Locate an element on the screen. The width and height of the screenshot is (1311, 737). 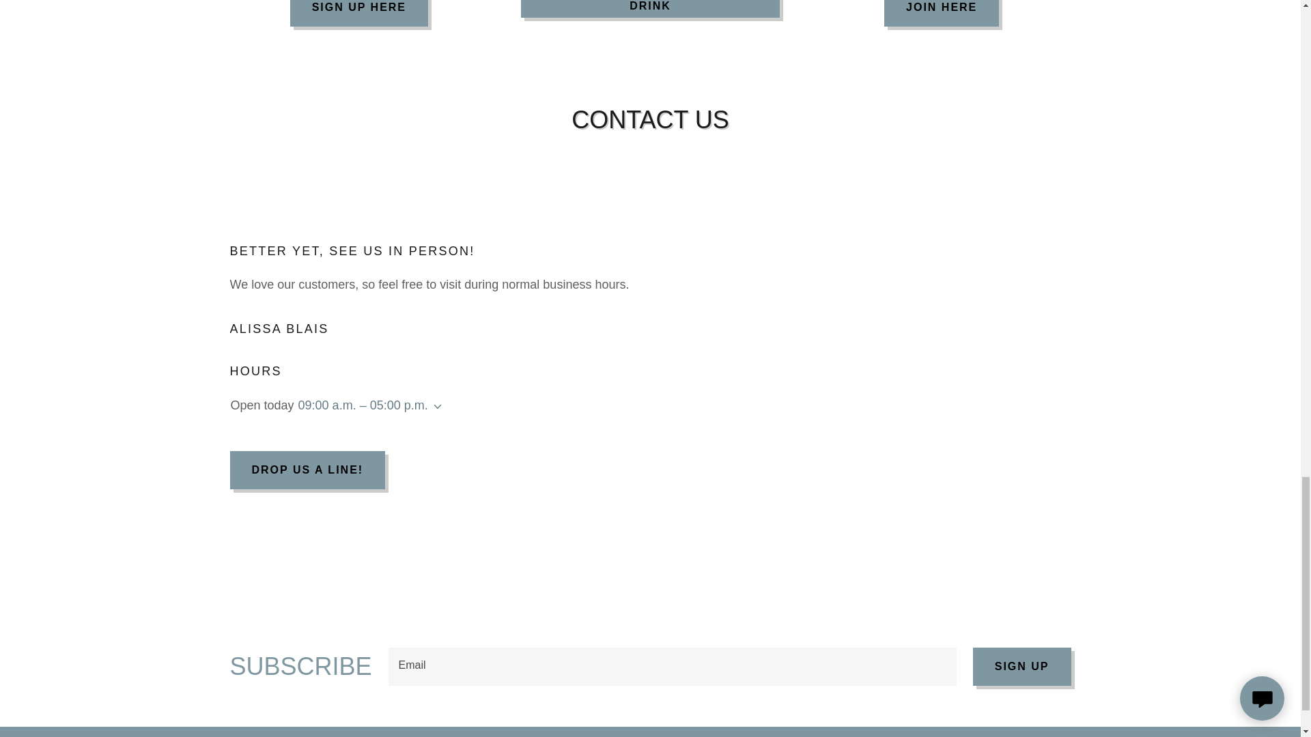
JOIN HERE is located at coordinates (941, 13).